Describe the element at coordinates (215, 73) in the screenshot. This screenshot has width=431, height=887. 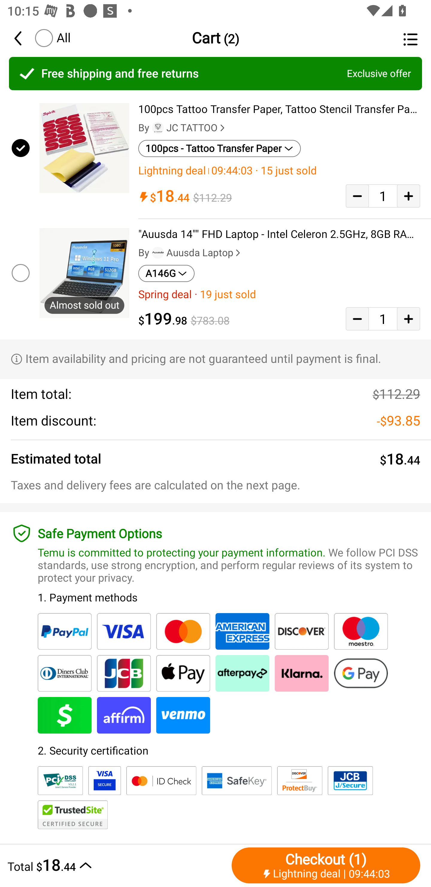
I see `Free shipping and free returns Exclusive offer` at that location.